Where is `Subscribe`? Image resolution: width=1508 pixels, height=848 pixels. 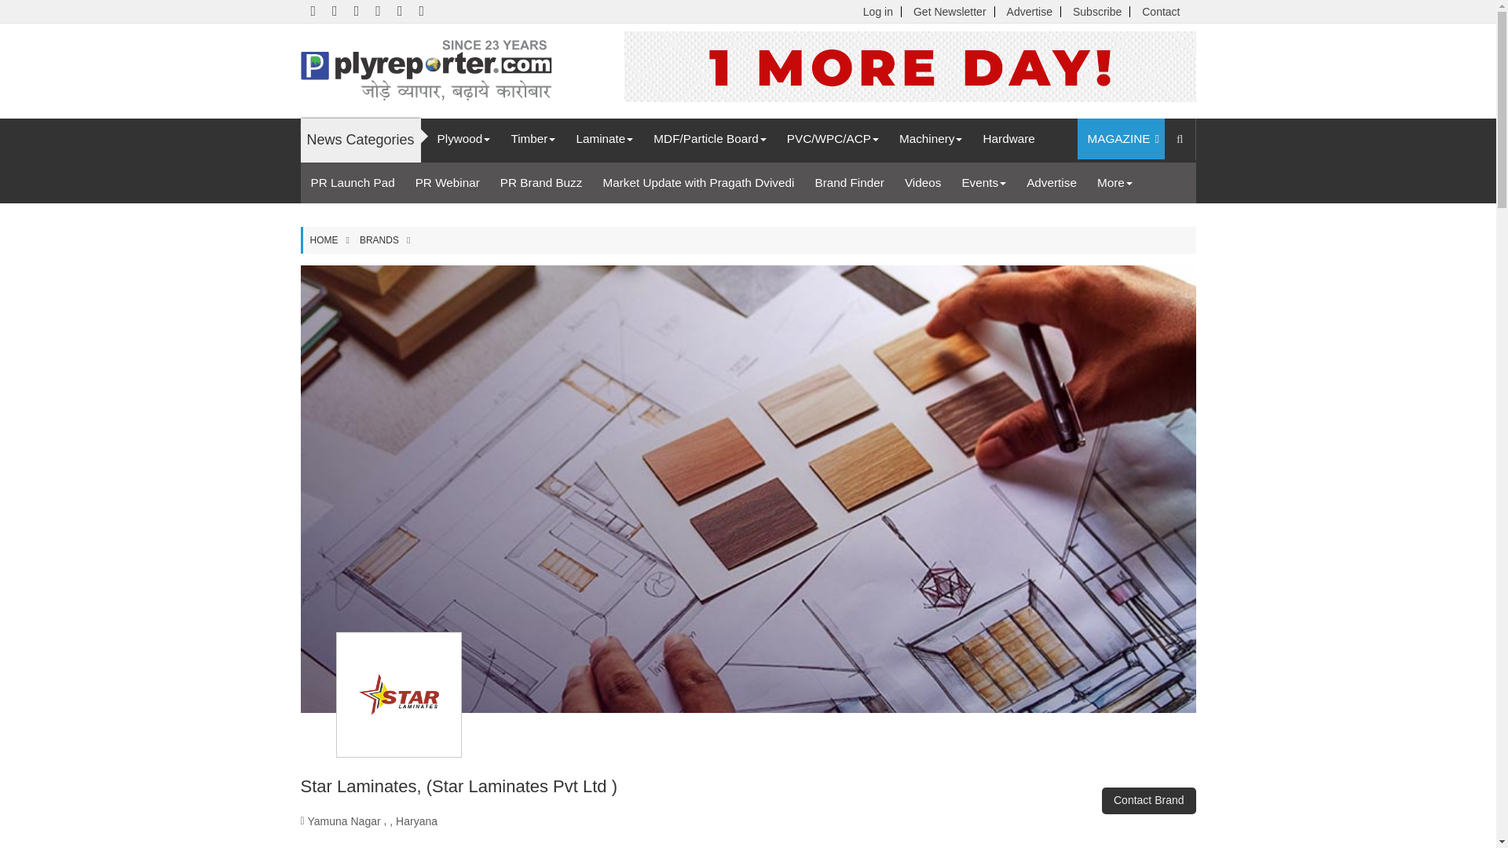 Subscribe is located at coordinates (1096, 11).